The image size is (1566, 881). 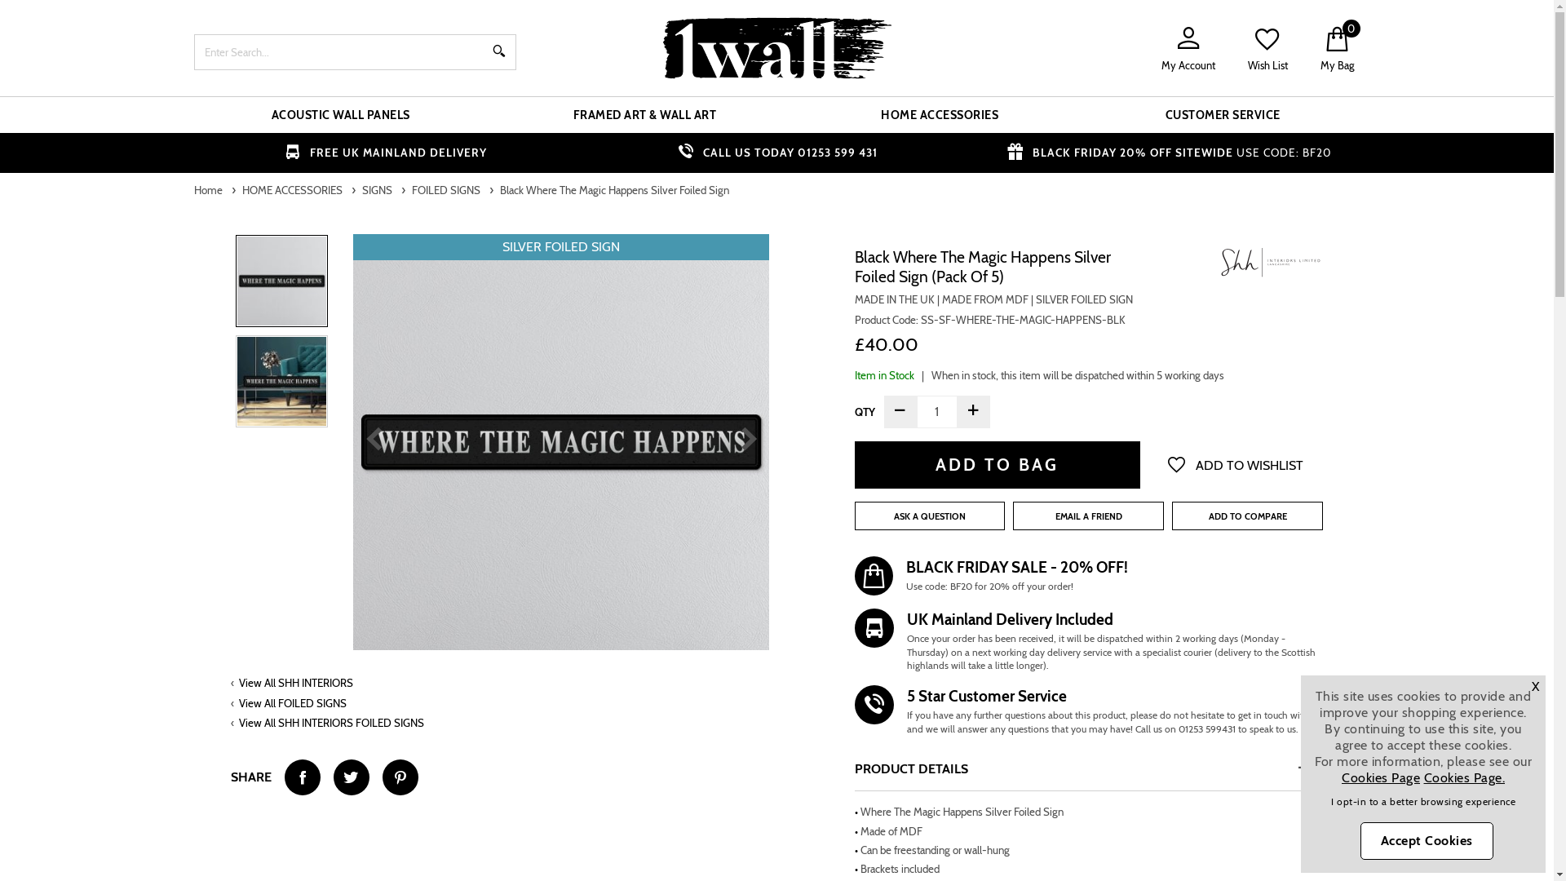 What do you see at coordinates (400, 777) in the screenshot?
I see `Share On Pinterest` at bounding box center [400, 777].